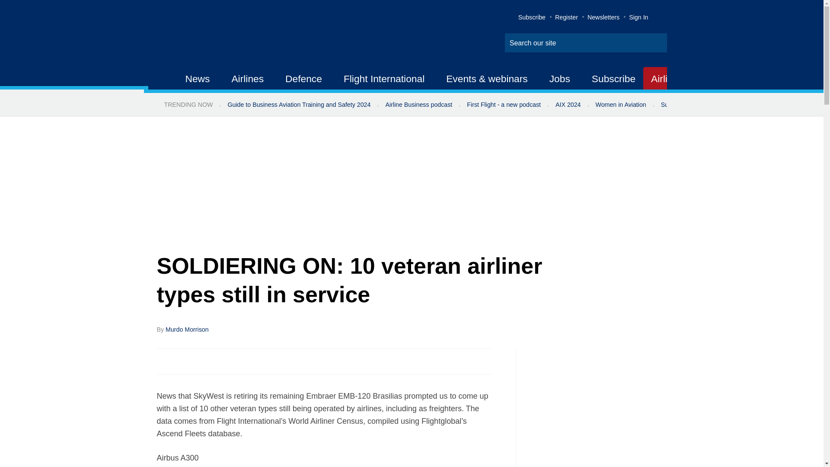 This screenshot has width=830, height=467. Describe the element at coordinates (504, 105) in the screenshot. I see `First Flight - a new podcast` at that location.